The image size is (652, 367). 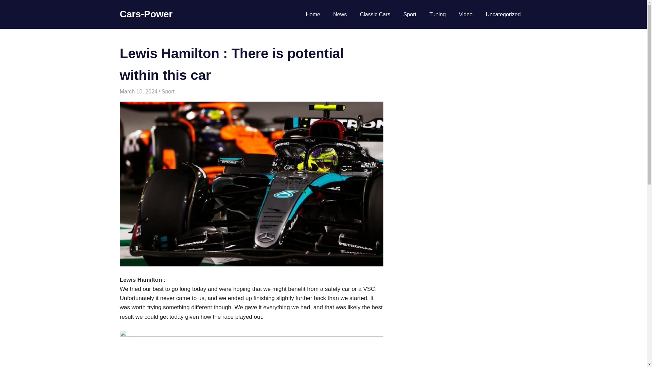 I want to click on Tuning, so click(x=437, y=15).